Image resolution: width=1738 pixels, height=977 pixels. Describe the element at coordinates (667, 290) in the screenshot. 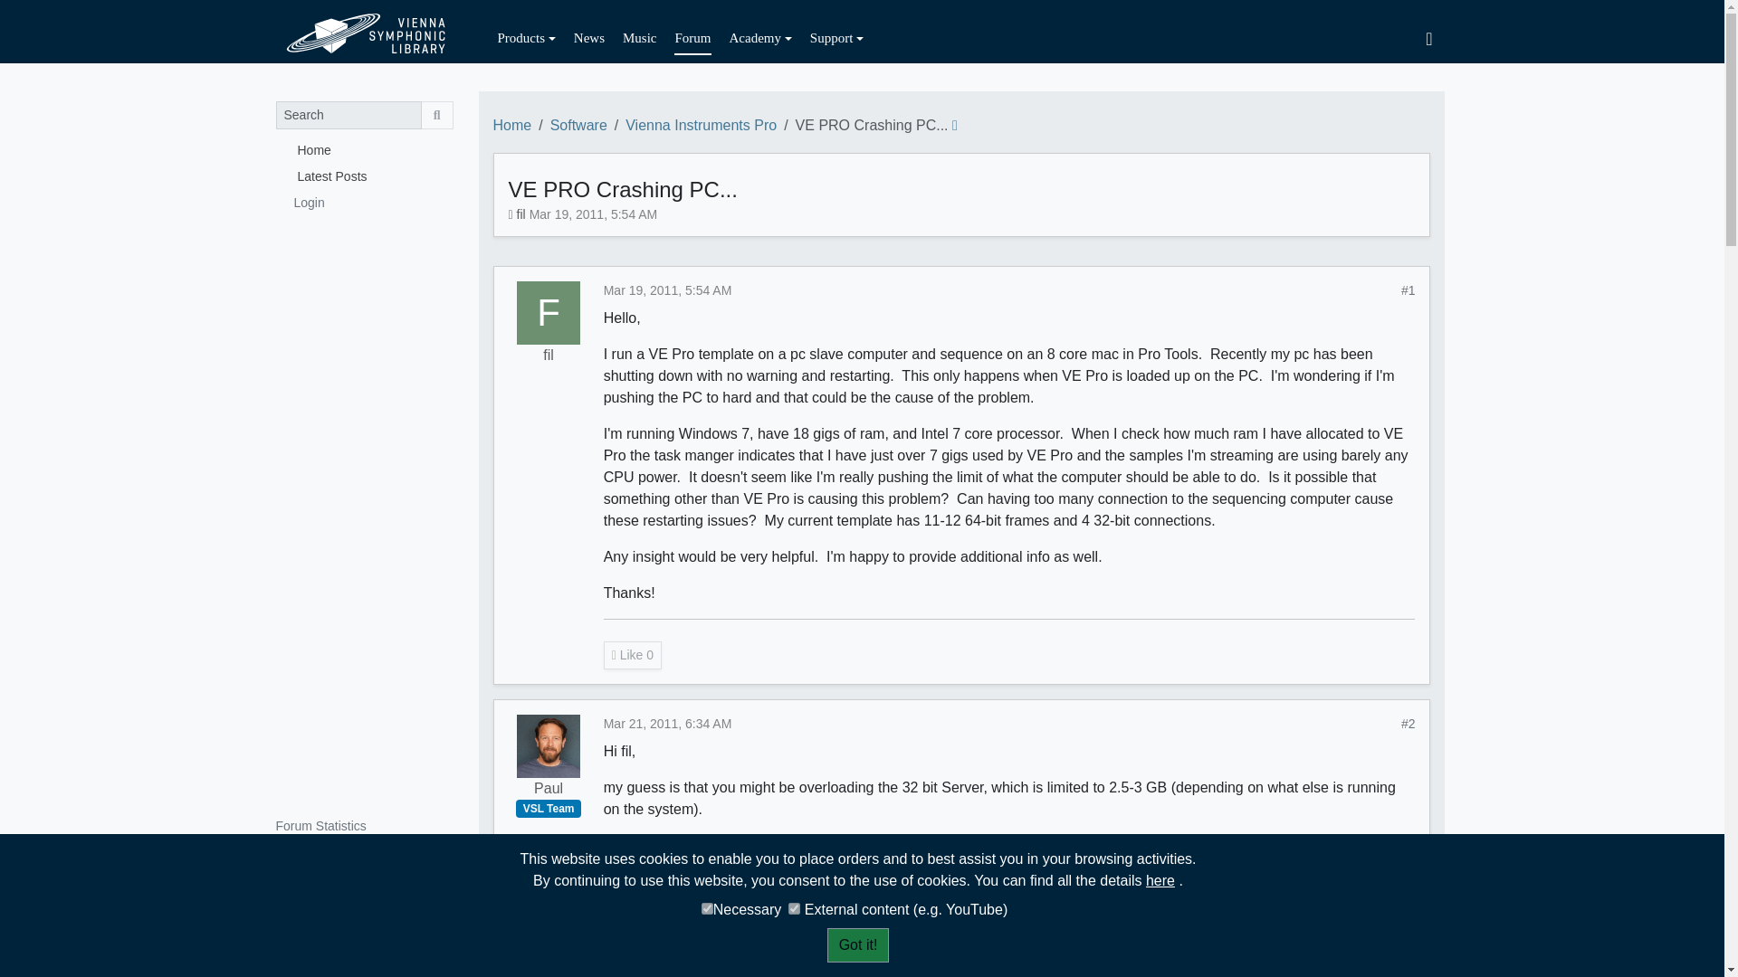

I see `Mar 19, 2011, 5:54 AM` at that location.